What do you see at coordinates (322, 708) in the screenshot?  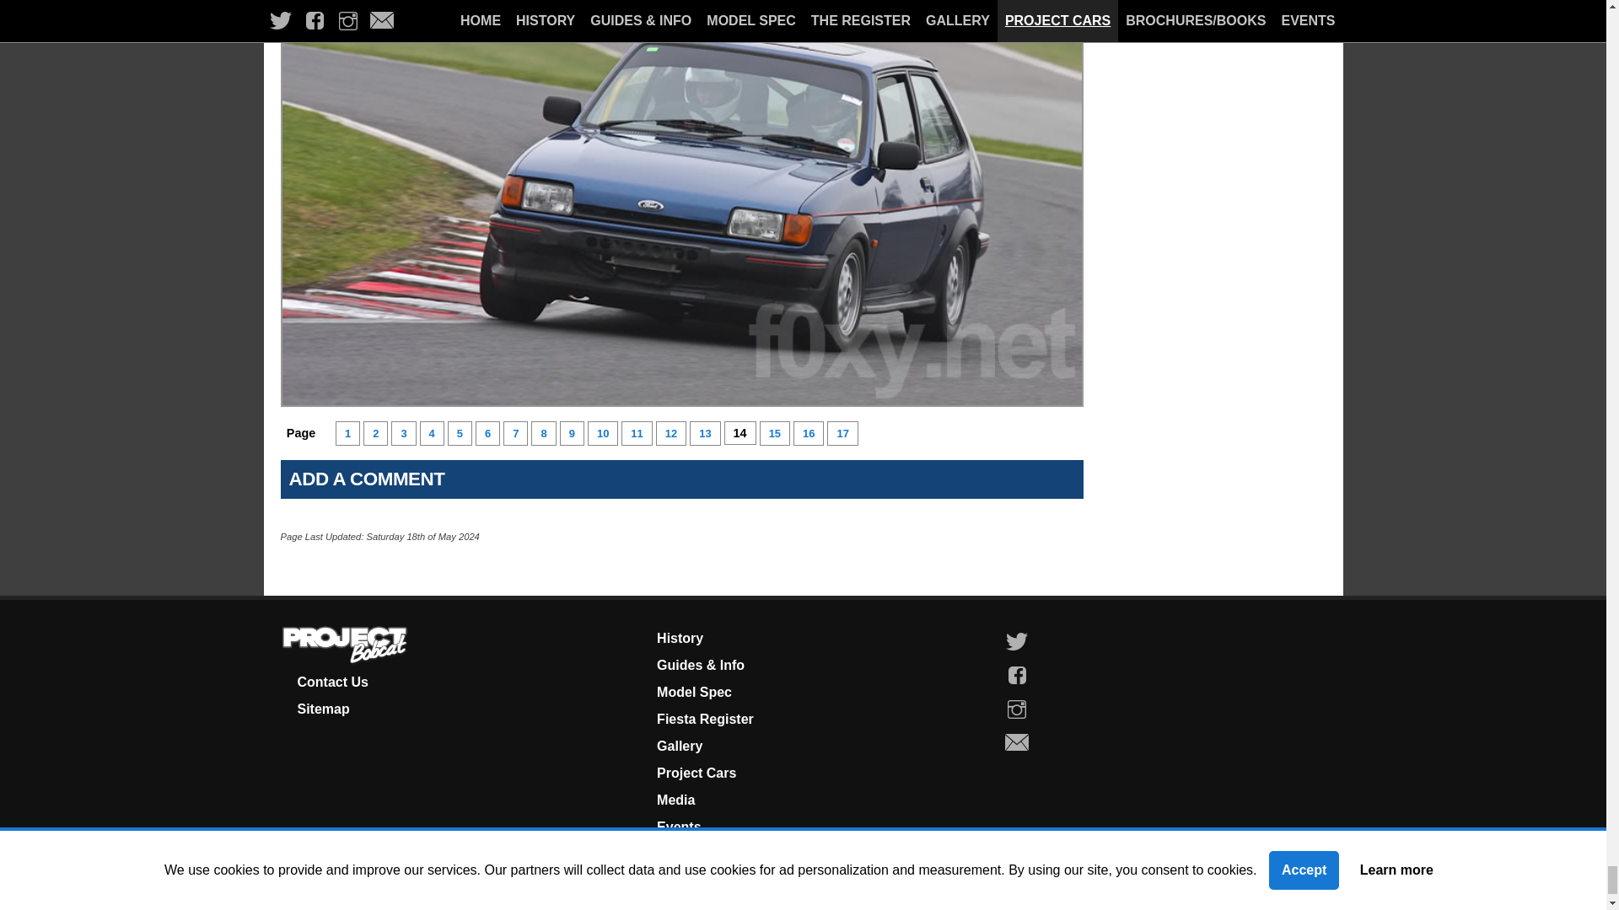 I see `project bobcat sitemap` at bounding box center [322, 708].